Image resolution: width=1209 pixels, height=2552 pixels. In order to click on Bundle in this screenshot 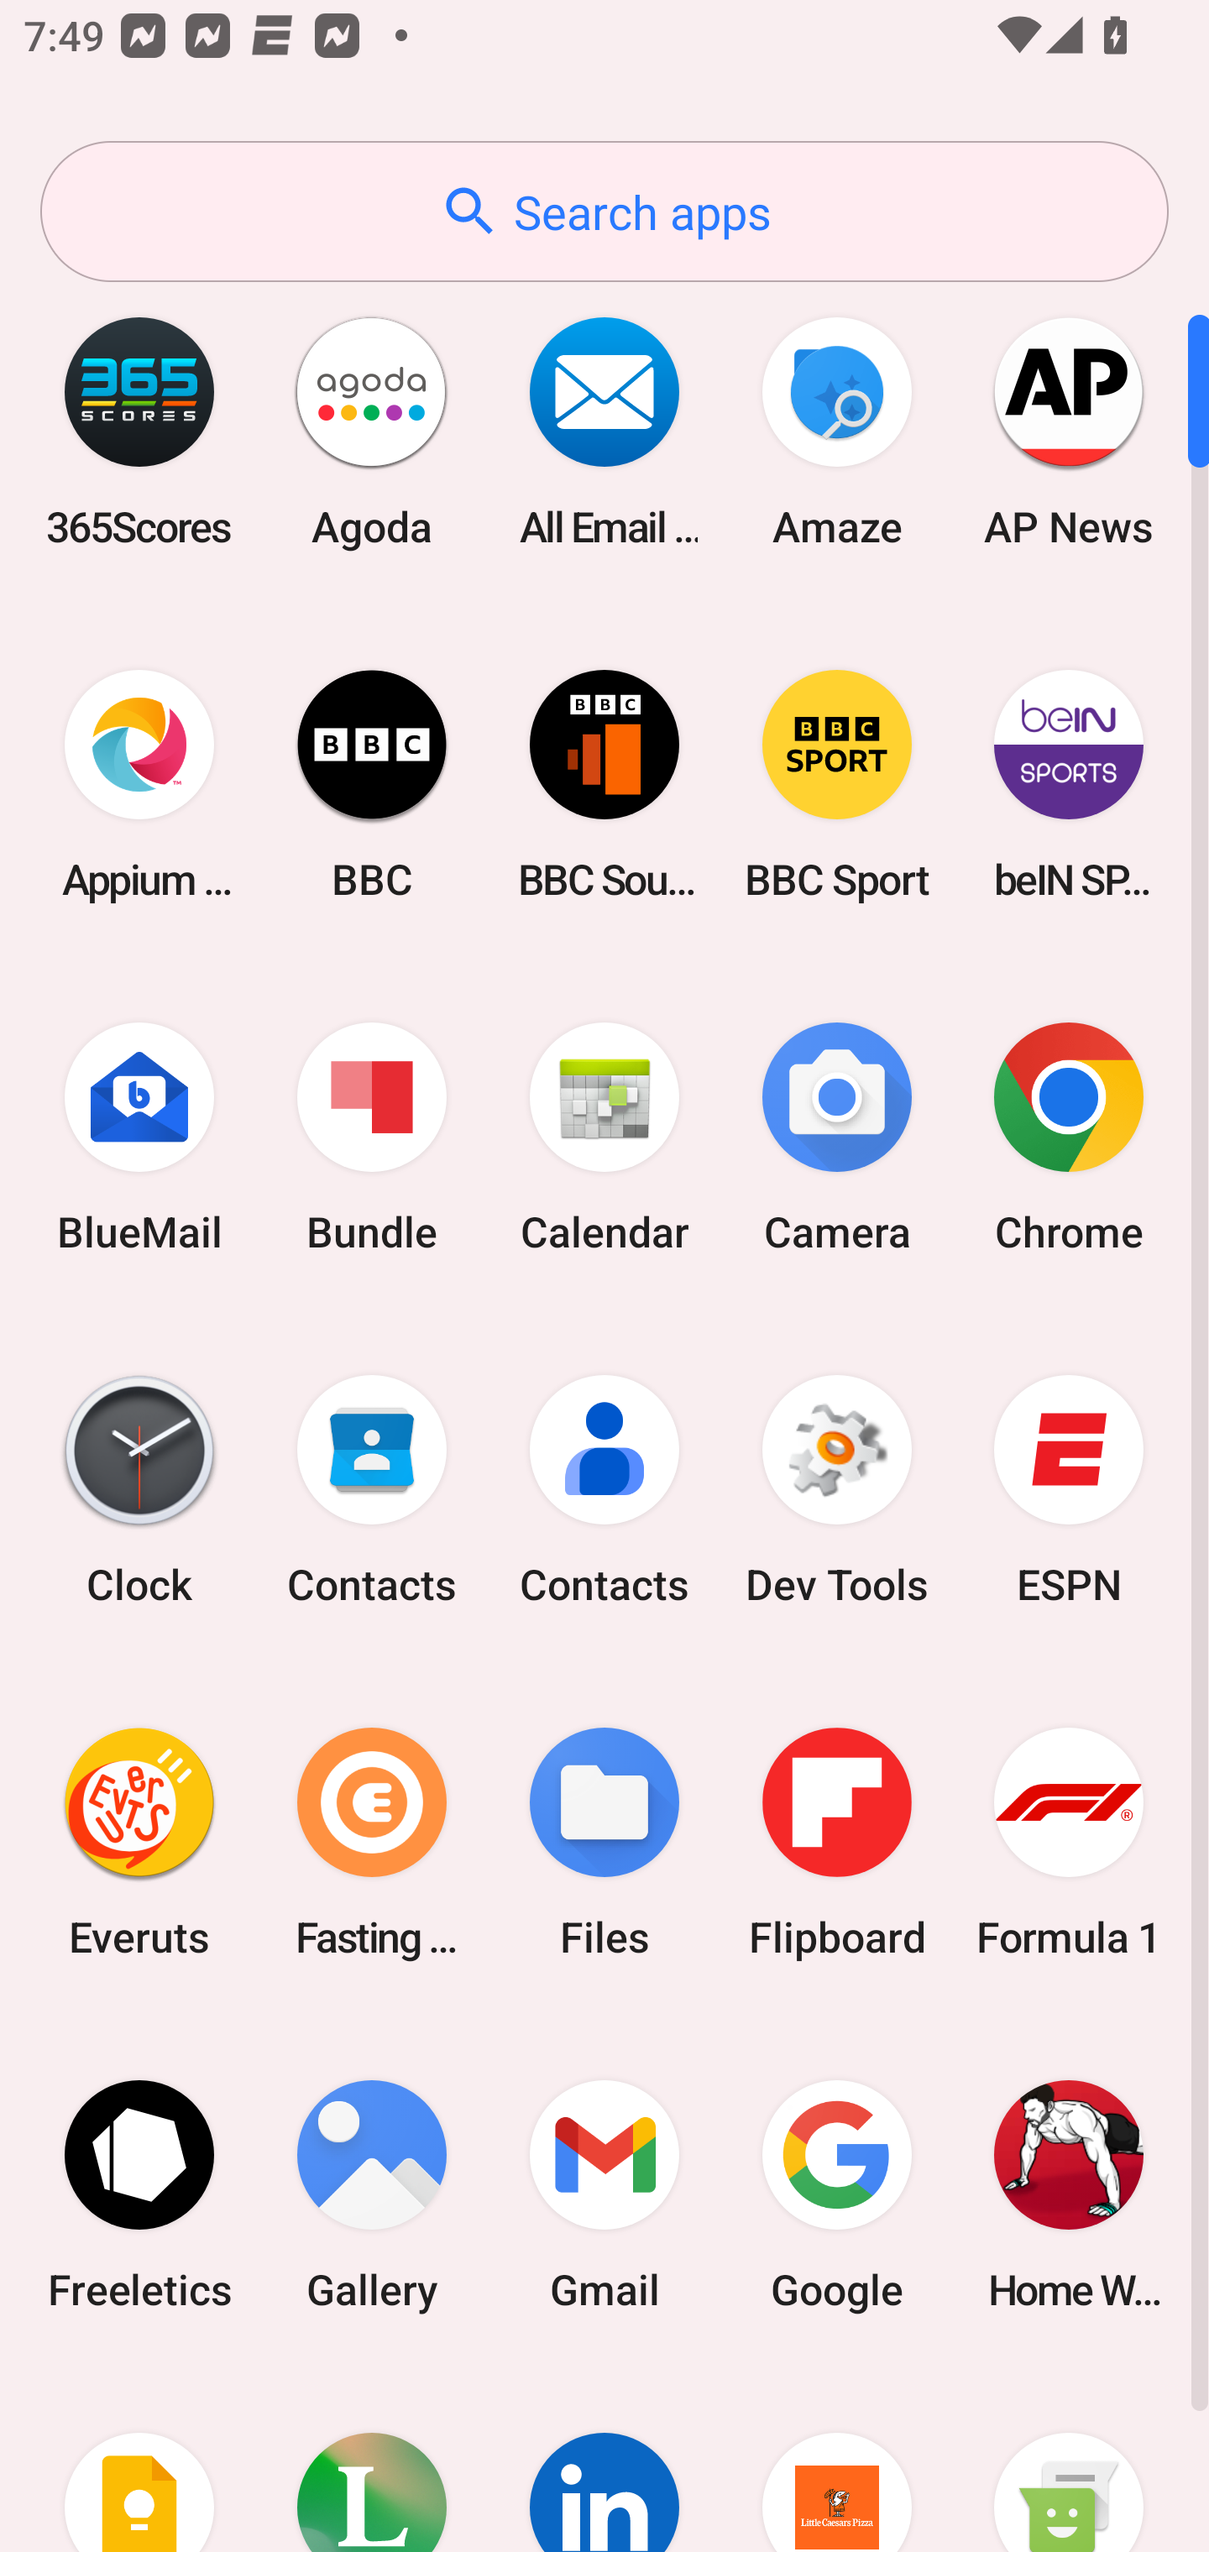, I will do `click(372, 1138)`.